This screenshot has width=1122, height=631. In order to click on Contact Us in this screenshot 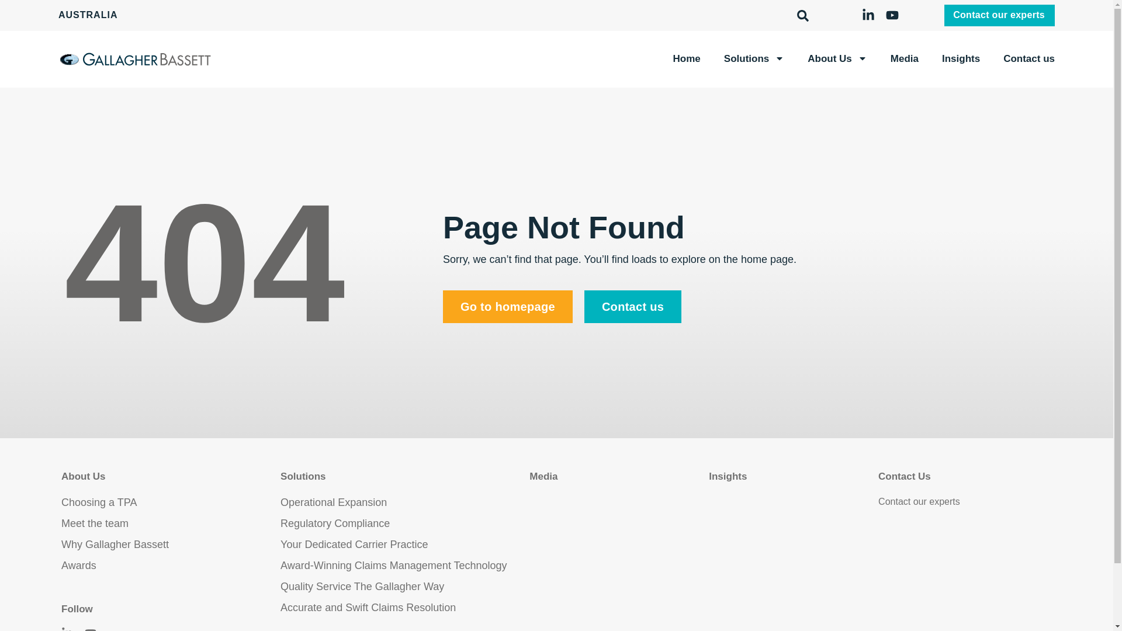, I will do `click(905, 477)`.